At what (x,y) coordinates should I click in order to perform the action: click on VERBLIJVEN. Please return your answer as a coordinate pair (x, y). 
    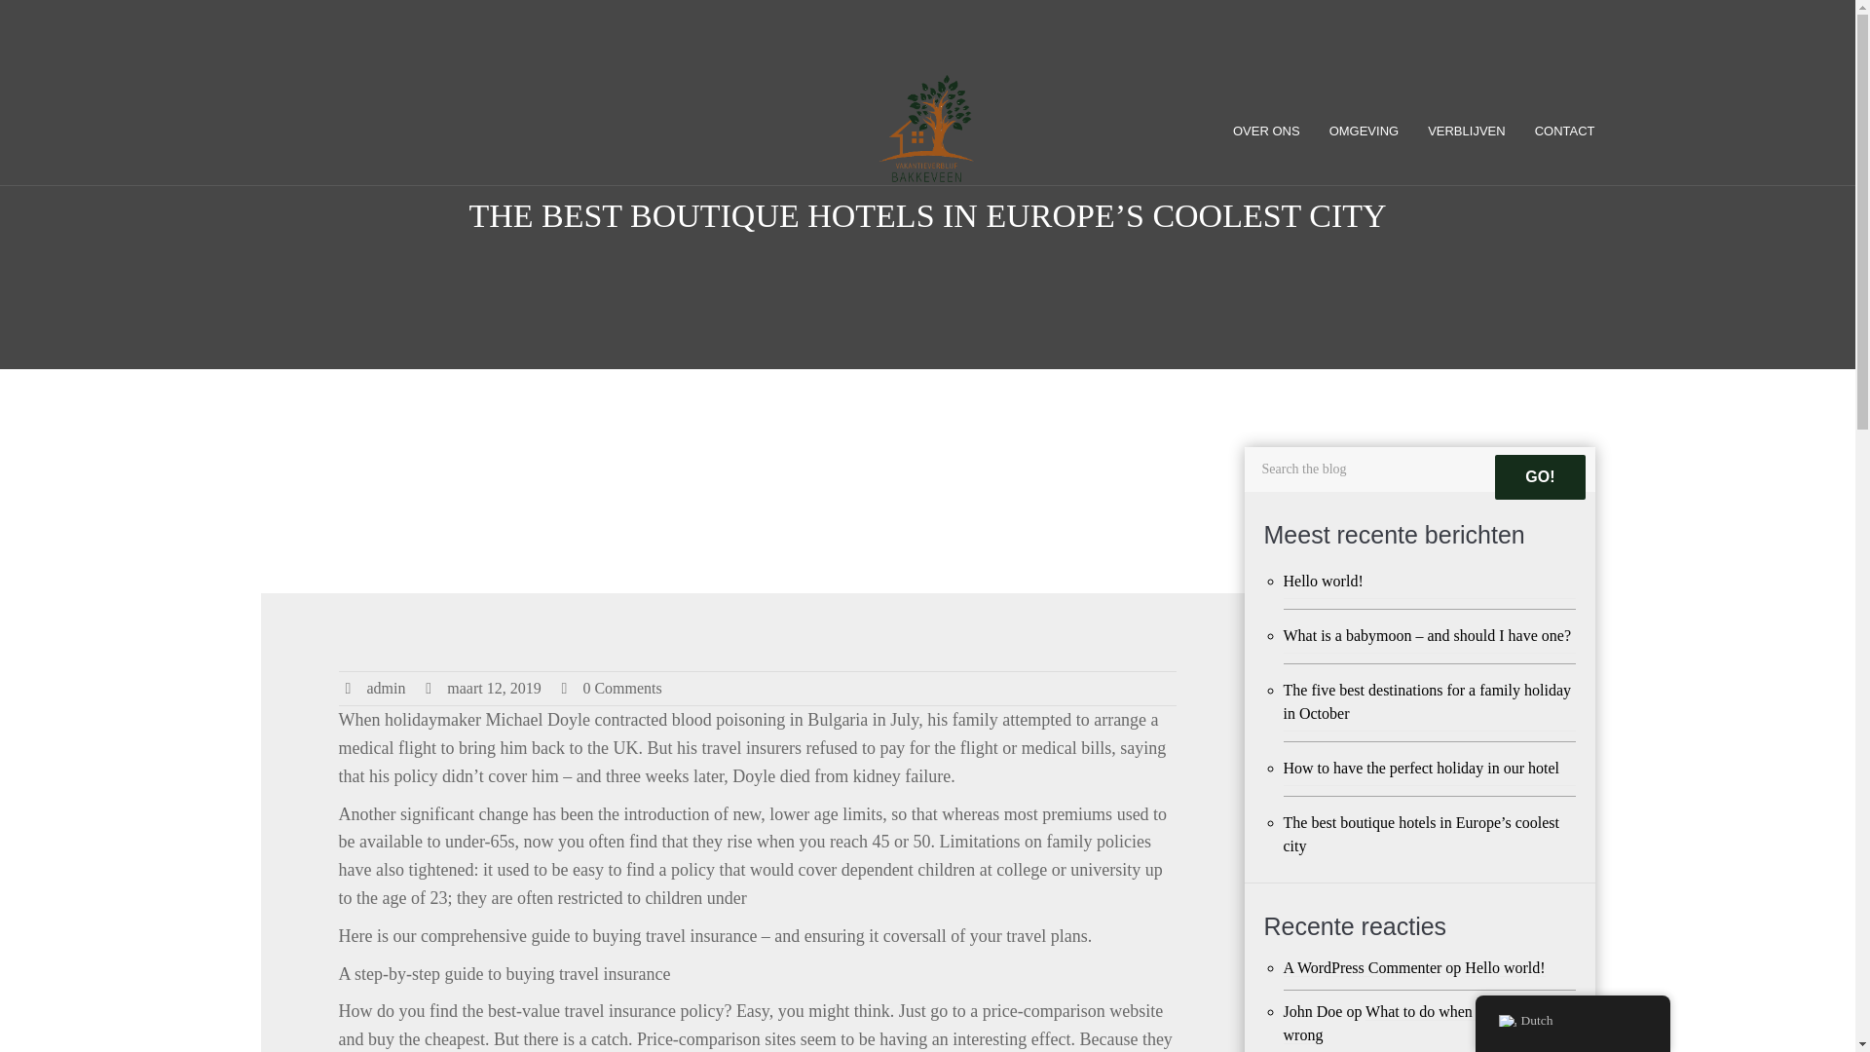
    Looking at the image, I should click on (1466, 131).